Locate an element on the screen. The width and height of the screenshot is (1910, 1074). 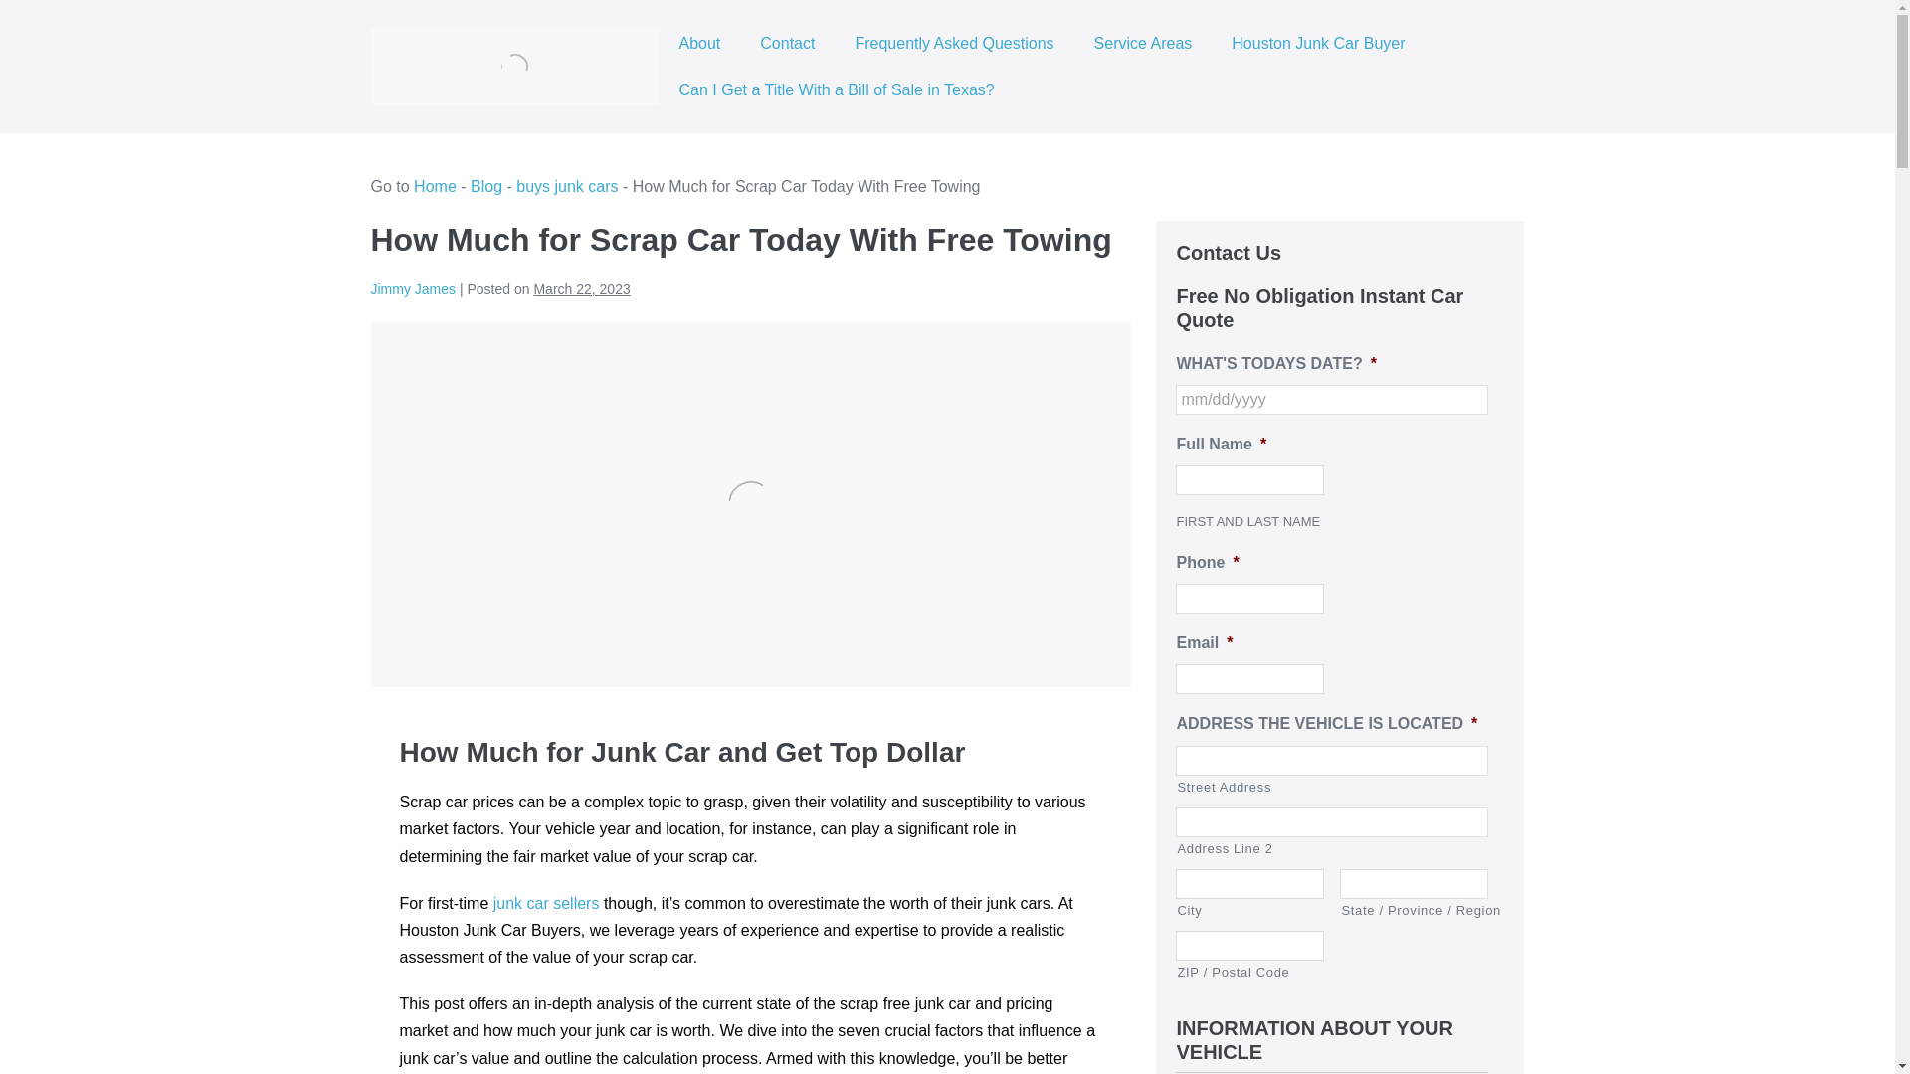
Contact is located at coordinates (788, 43).